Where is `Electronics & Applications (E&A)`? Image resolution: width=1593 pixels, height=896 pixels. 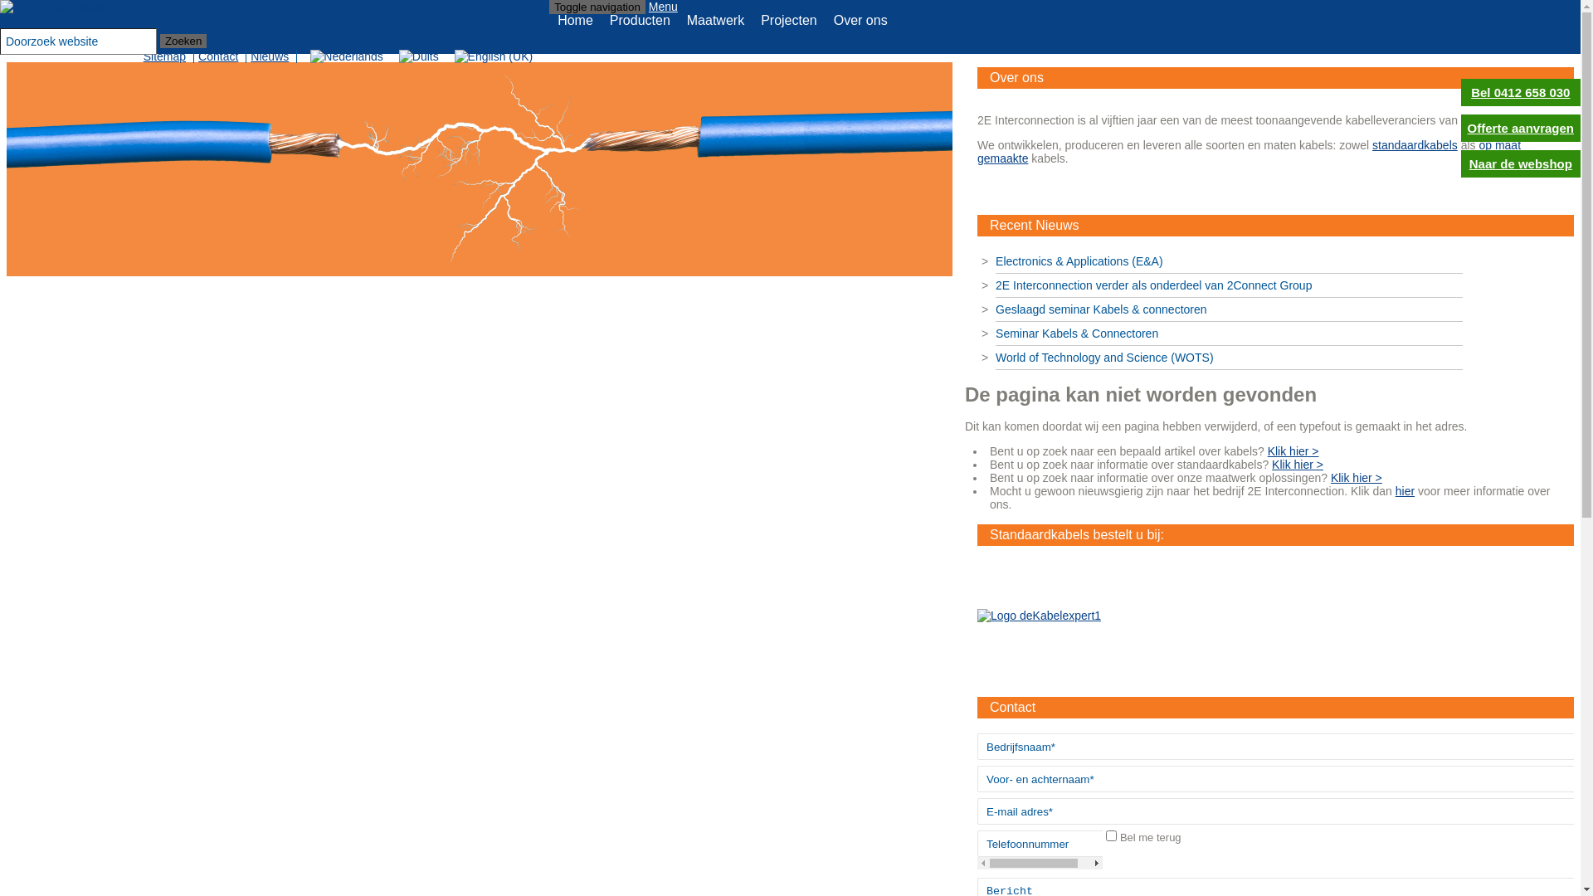 Electronics & Applications (E&A) is located at coordinates (1230, 262).